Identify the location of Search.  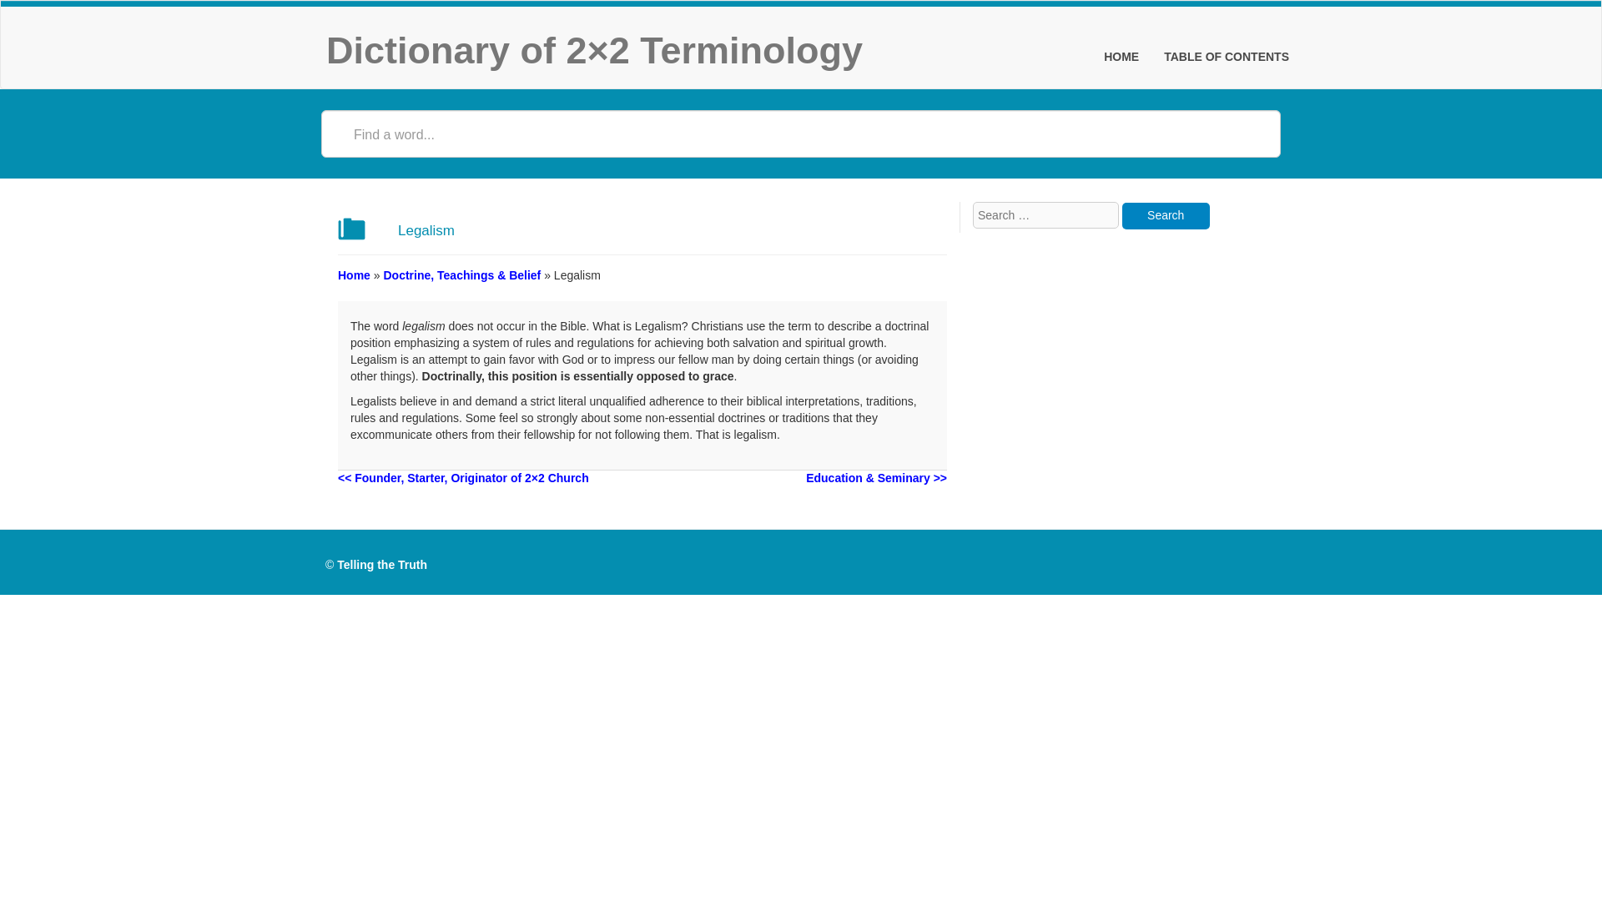
(1166, 216).